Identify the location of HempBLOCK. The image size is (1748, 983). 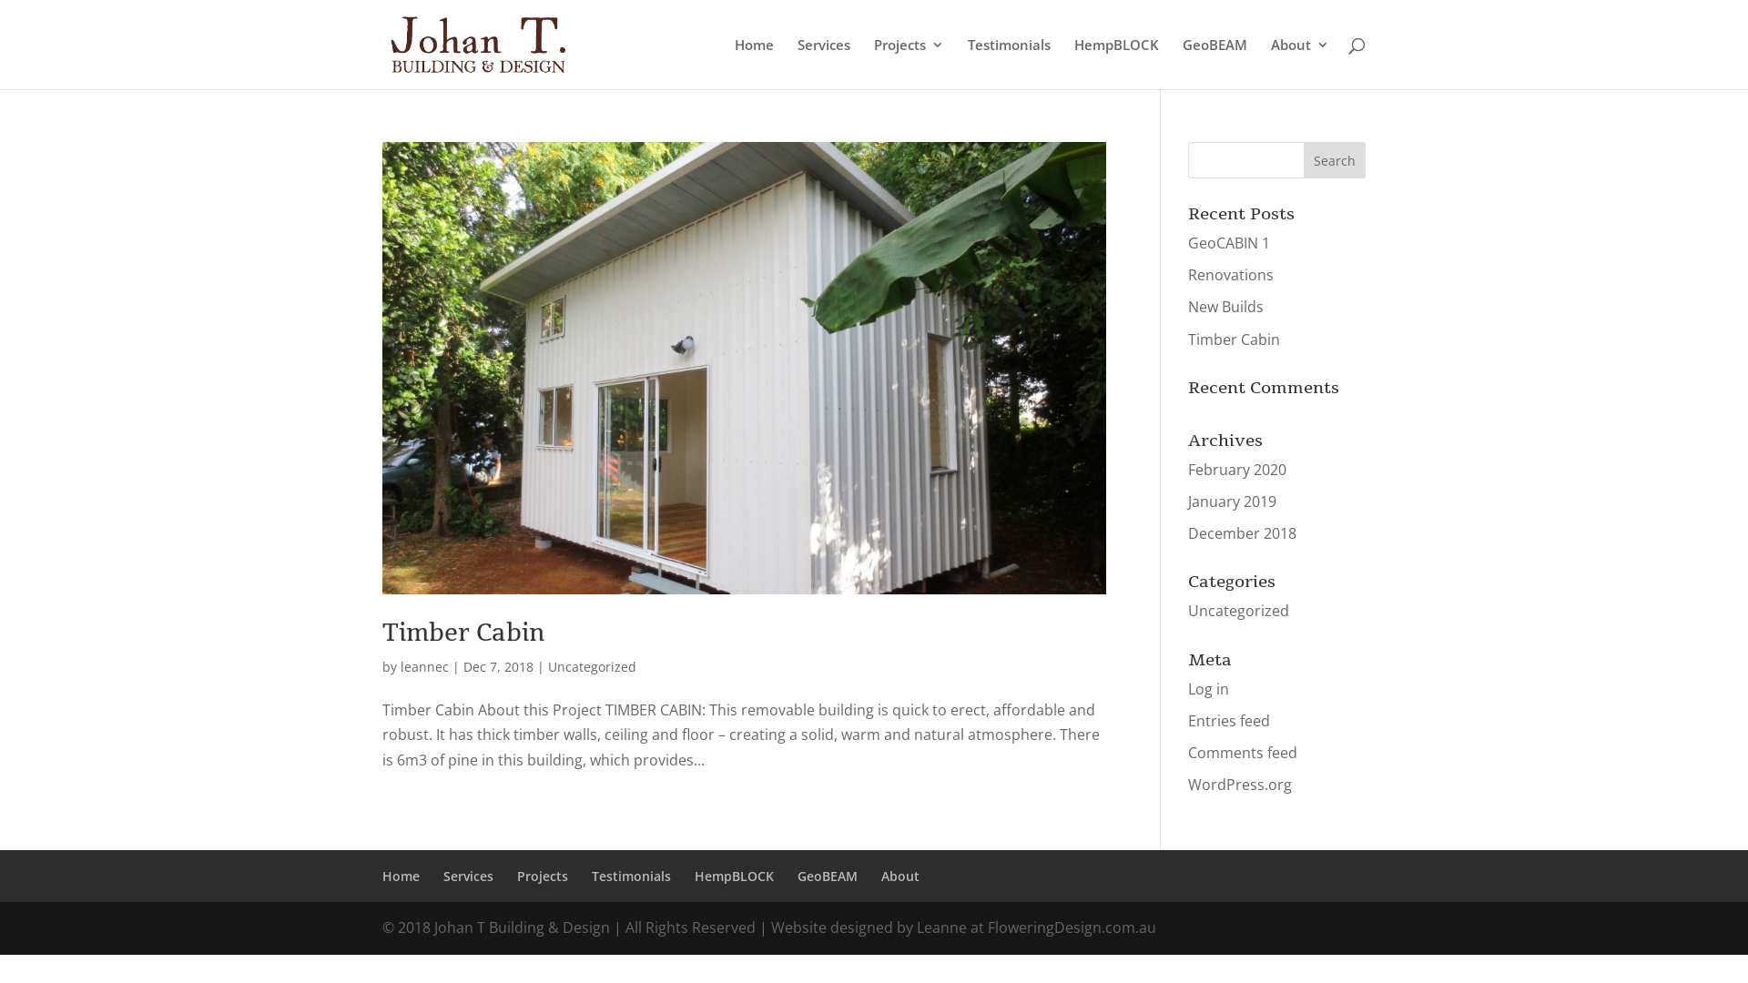
(1116, 64).